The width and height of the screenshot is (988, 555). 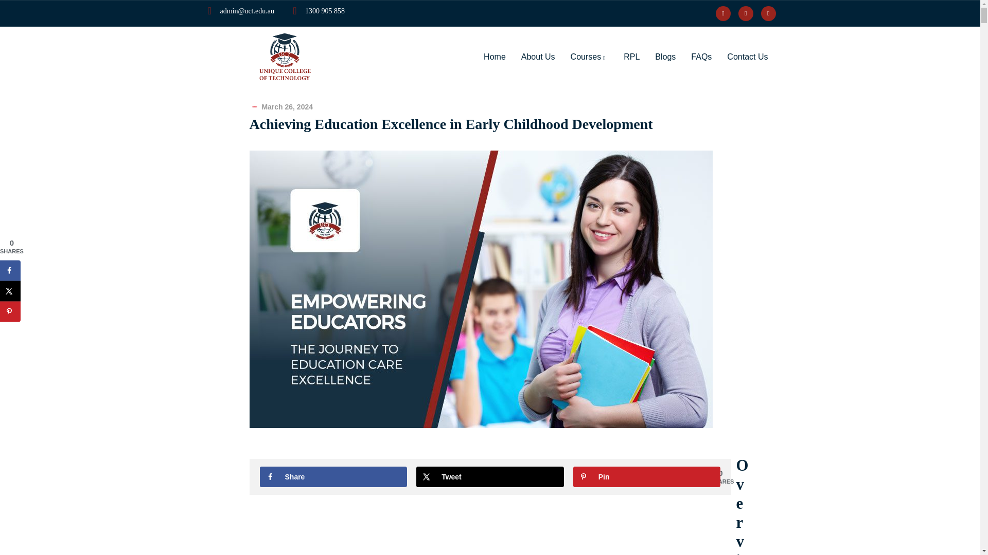 I want to click on FAQs, so click(x=701, y=57).